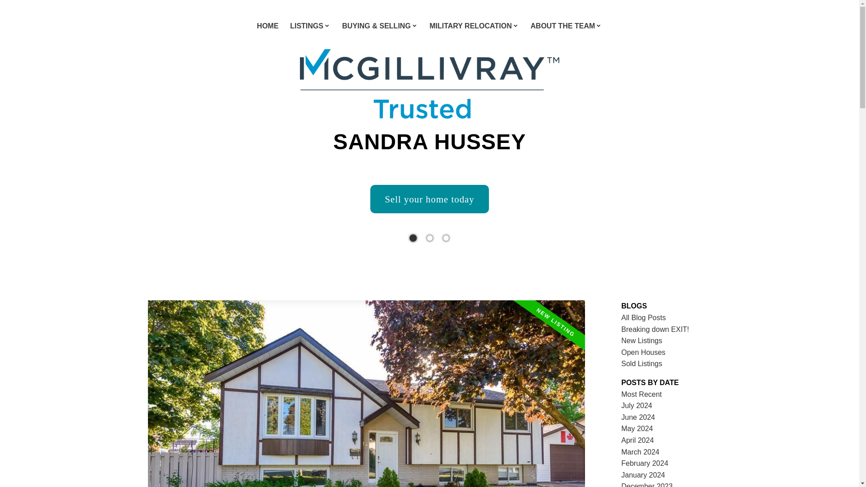  Describe the element at coordinates (470, 27) in the screenshot. I see `MILITARY RELOCATION` at that location.